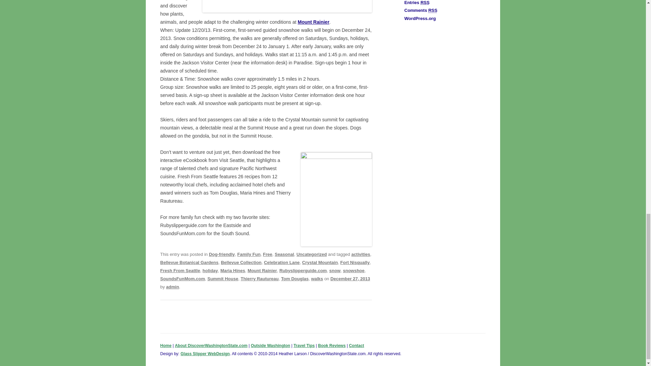  What do you see at coordinates (182, 279) in the screenshot?
I see `SoundsFunMom.com` at bounding box center [182, 279].